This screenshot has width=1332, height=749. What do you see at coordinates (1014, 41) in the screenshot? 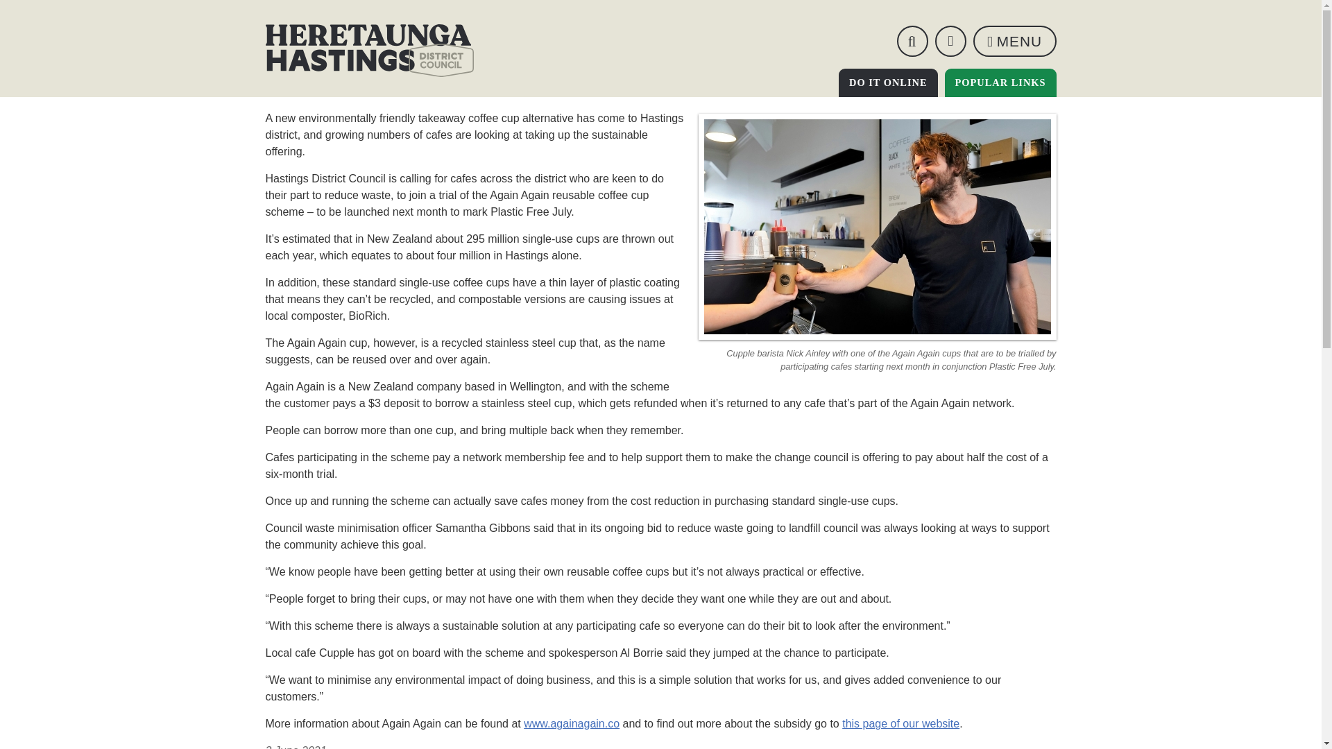
I see `Do It Online` at bounding box center [1014, 41].